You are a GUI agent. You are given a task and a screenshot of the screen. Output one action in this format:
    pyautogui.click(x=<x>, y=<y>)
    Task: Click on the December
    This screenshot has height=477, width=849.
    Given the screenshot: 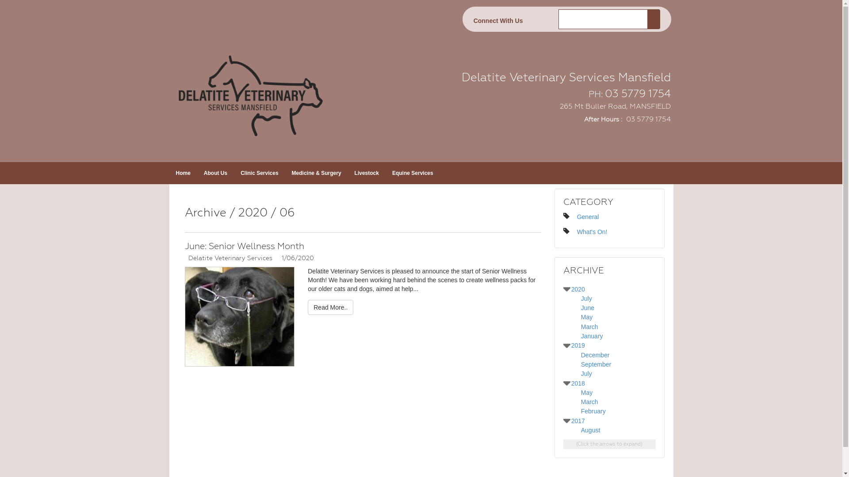 What is the action you would take?
    pyautogui.click(x=595, y=355)
    